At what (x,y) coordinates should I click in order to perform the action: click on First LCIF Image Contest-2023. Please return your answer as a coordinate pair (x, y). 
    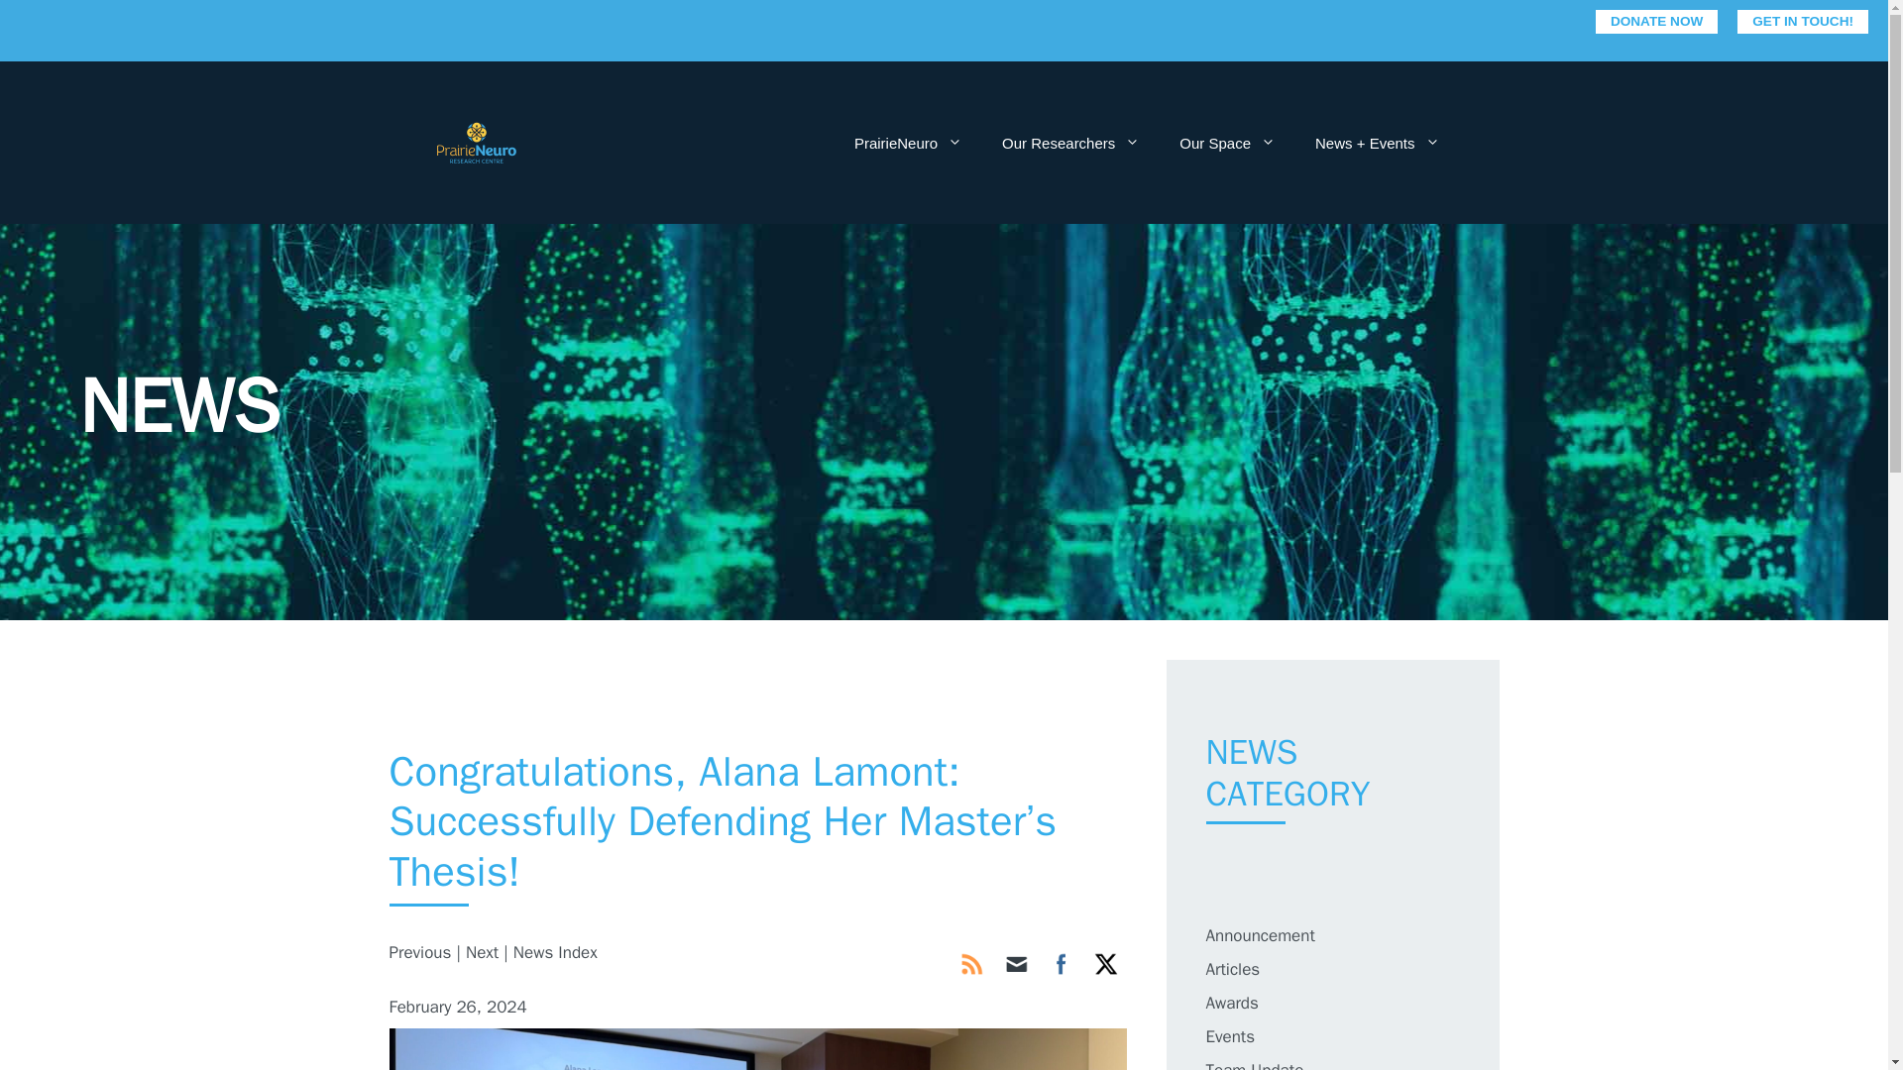
    Looking at the image, I should click on (419, 953).